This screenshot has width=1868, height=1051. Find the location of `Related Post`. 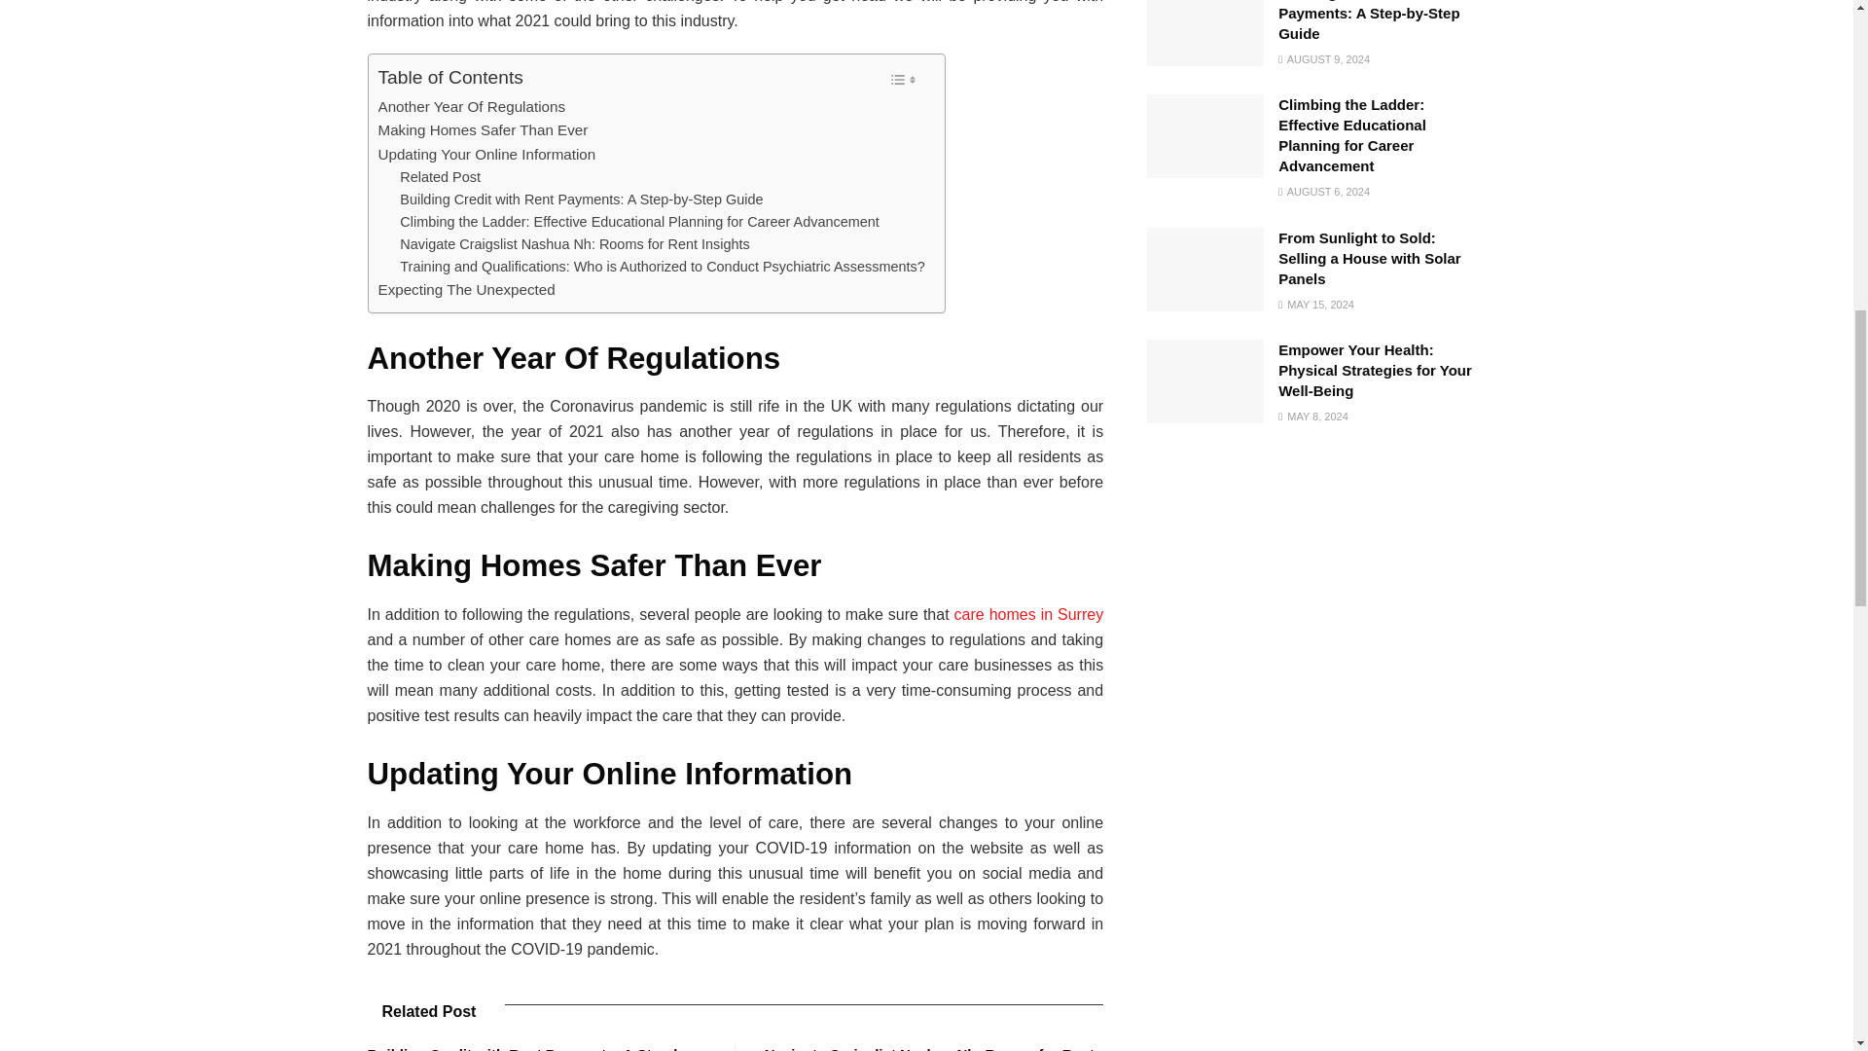

Related Post is located at coordinates (440, 177).